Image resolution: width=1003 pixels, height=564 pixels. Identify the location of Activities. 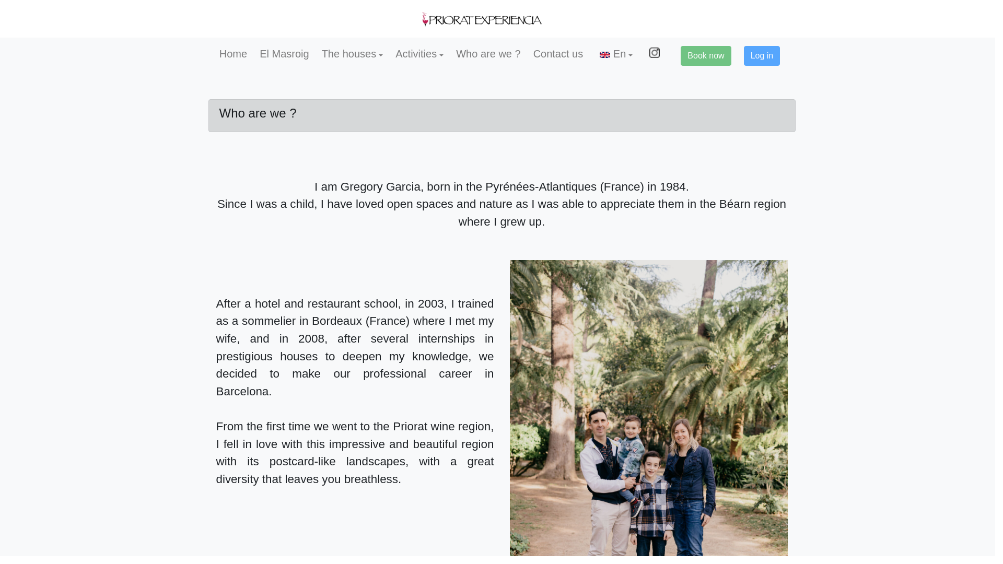
(419, 53).